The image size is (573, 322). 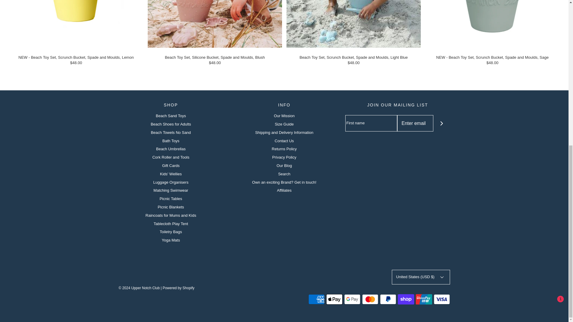 What do you see at coordinates (334, 299) in the screenshot?
I see `Apple Pay` at bounding box center [334, 299].